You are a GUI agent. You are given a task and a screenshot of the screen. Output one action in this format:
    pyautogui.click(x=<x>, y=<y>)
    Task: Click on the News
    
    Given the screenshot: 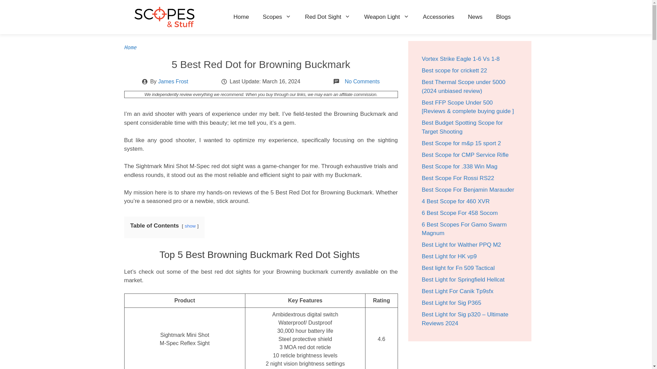 What is the action you would take?
    pyautogui.click(x=475, y=17)
    